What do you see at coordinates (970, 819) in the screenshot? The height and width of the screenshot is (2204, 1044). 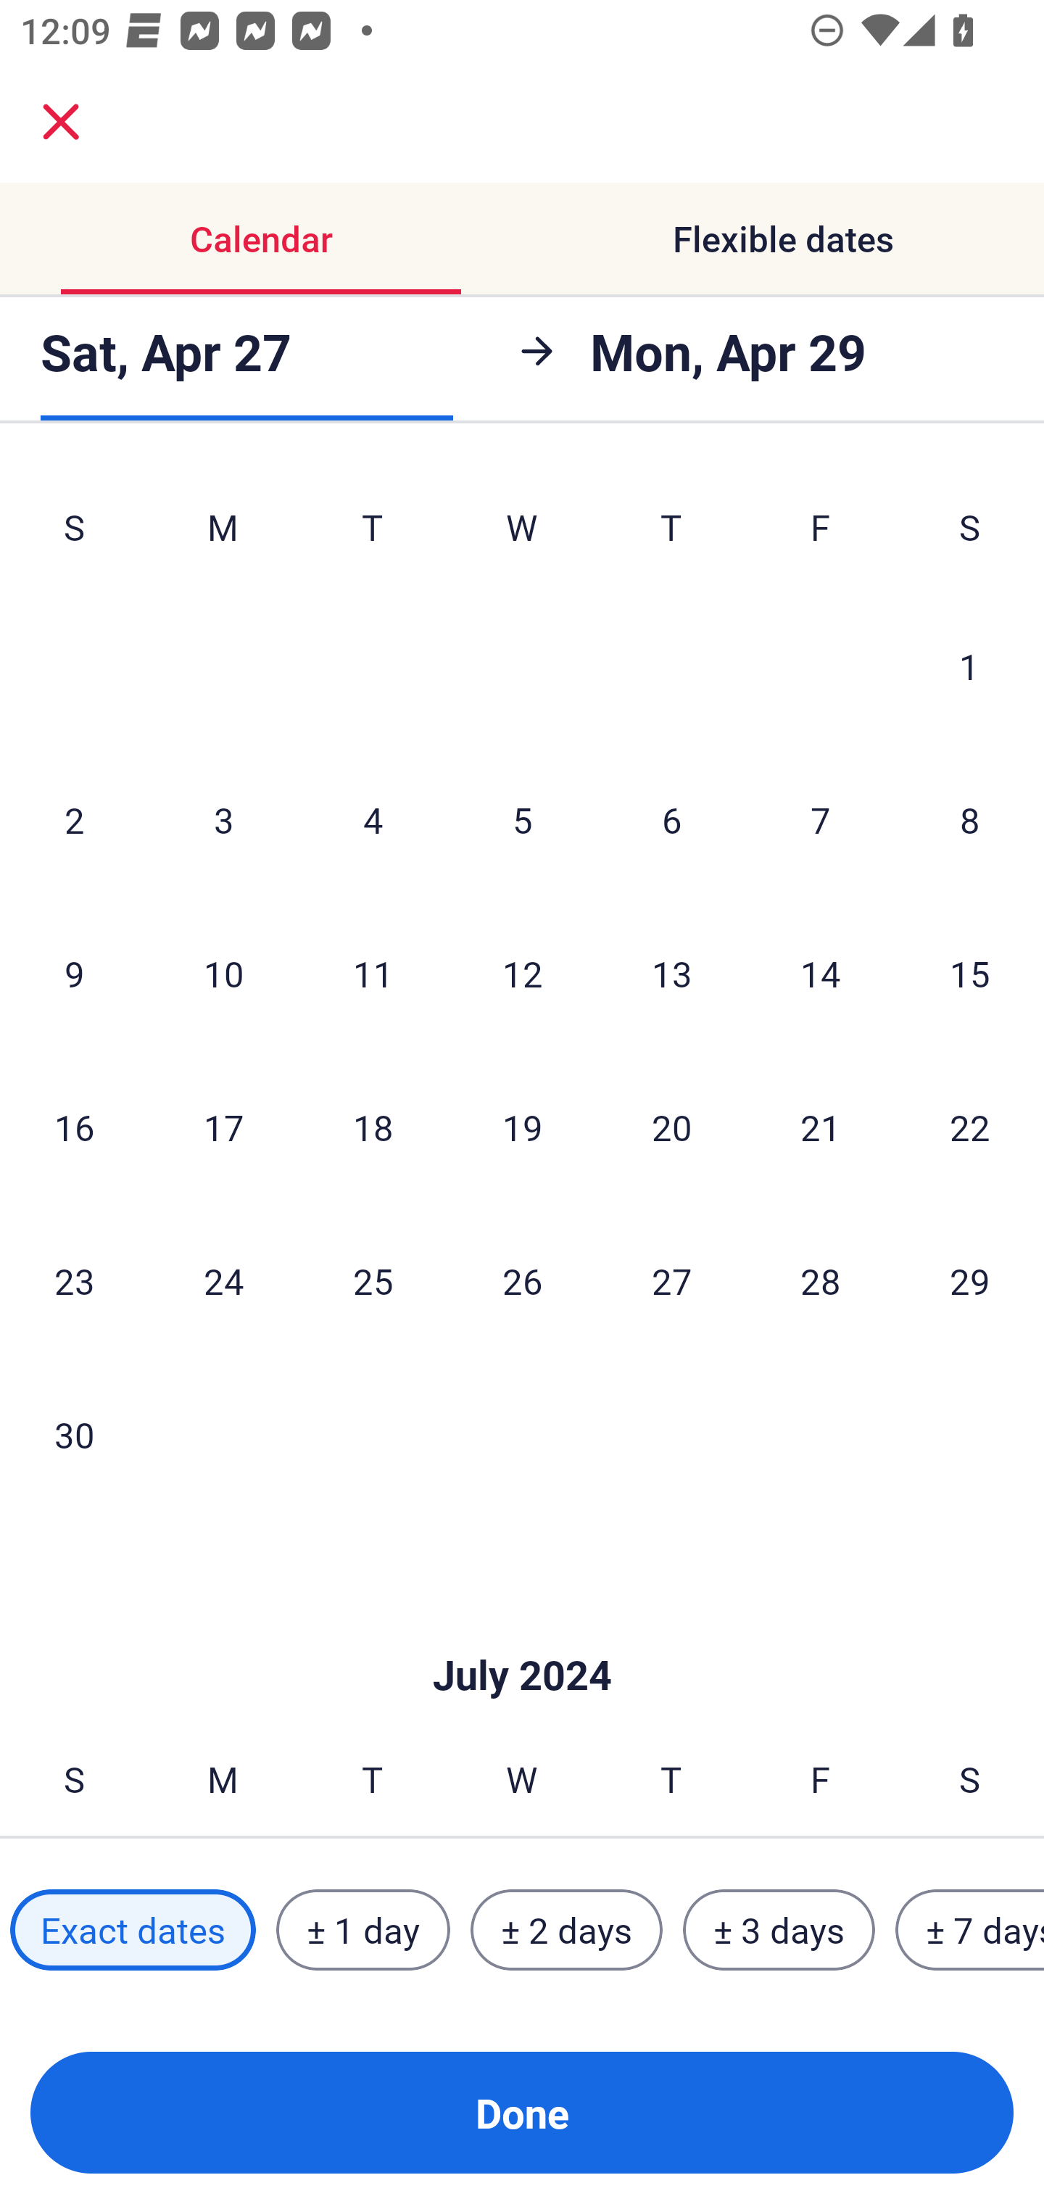 I see `8 Saturday, June 8, 2024` at bounding box center [970, 819].